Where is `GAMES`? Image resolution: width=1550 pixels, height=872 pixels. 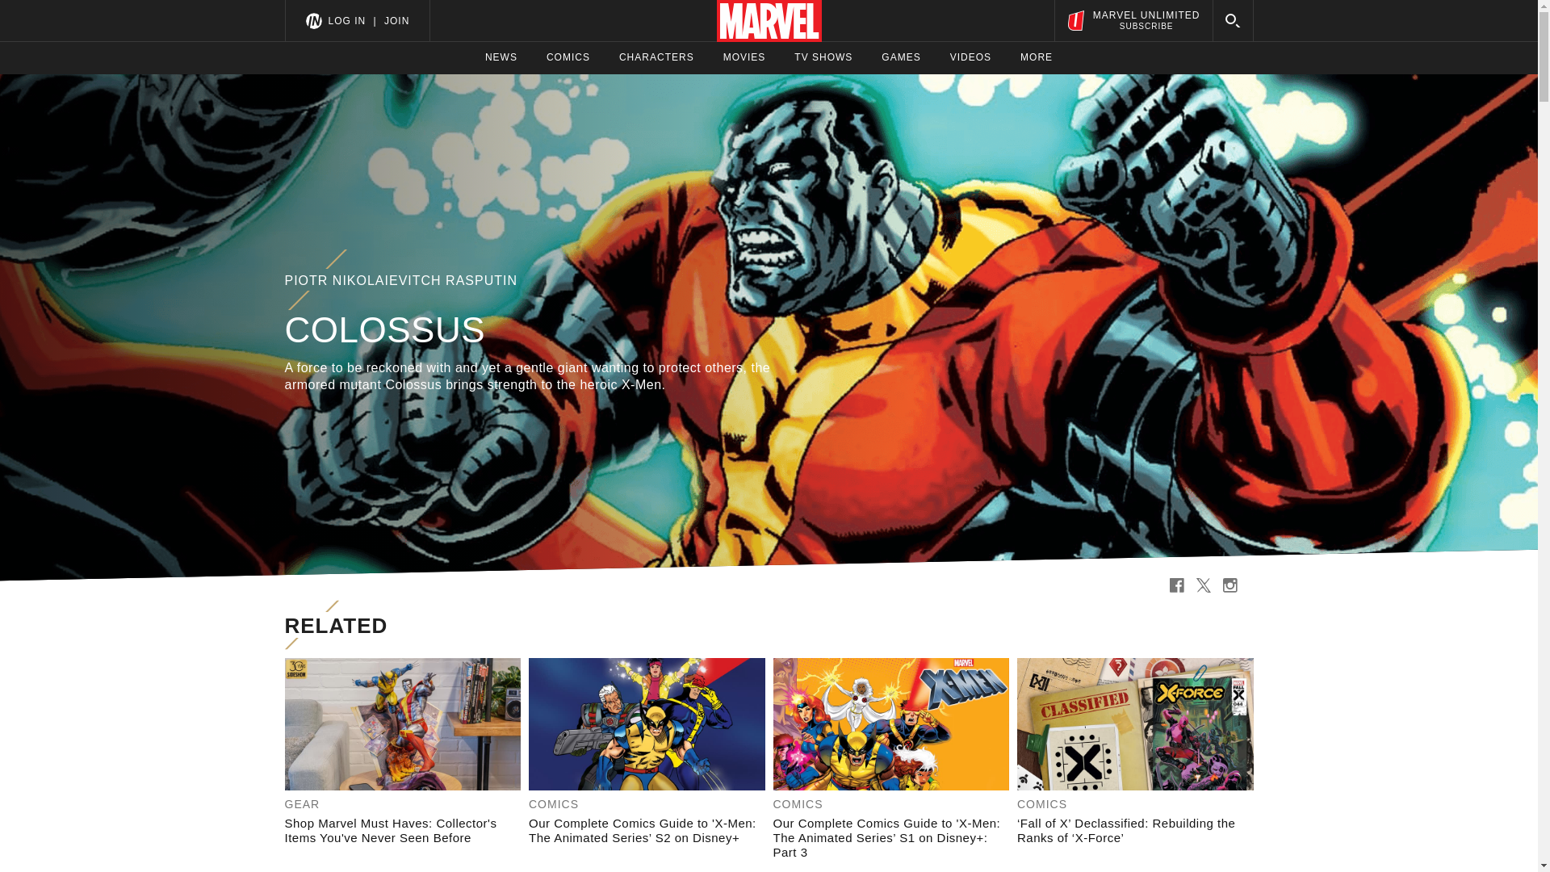
GAMES is located at coordinates (396, 20).